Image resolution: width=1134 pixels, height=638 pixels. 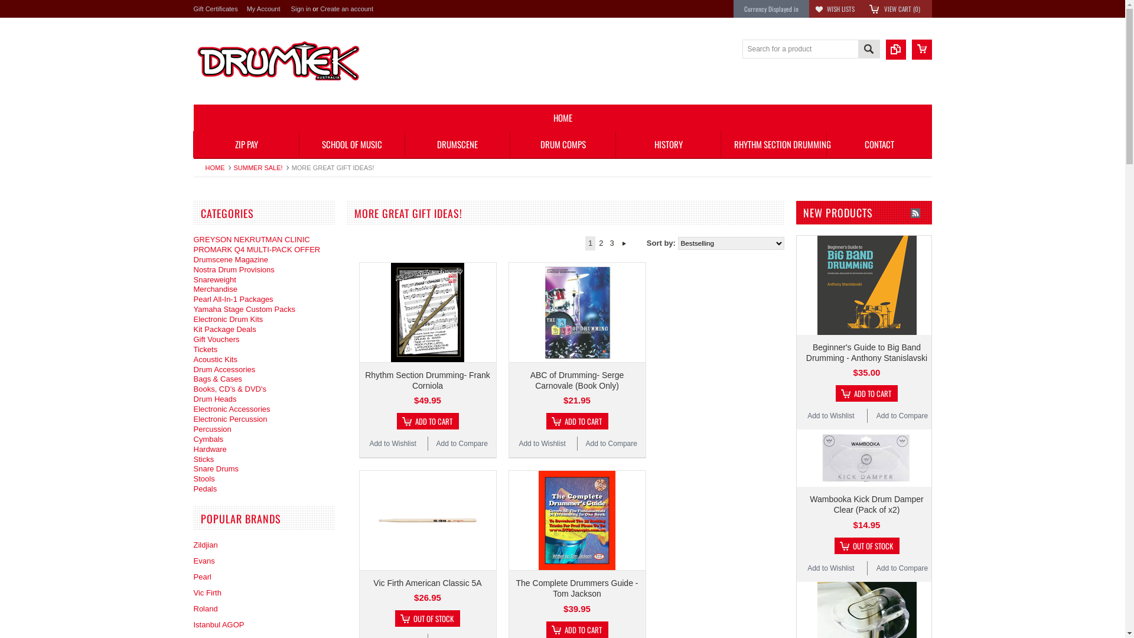 I want to click on ADD TO CART, so click(x=576, y=421).